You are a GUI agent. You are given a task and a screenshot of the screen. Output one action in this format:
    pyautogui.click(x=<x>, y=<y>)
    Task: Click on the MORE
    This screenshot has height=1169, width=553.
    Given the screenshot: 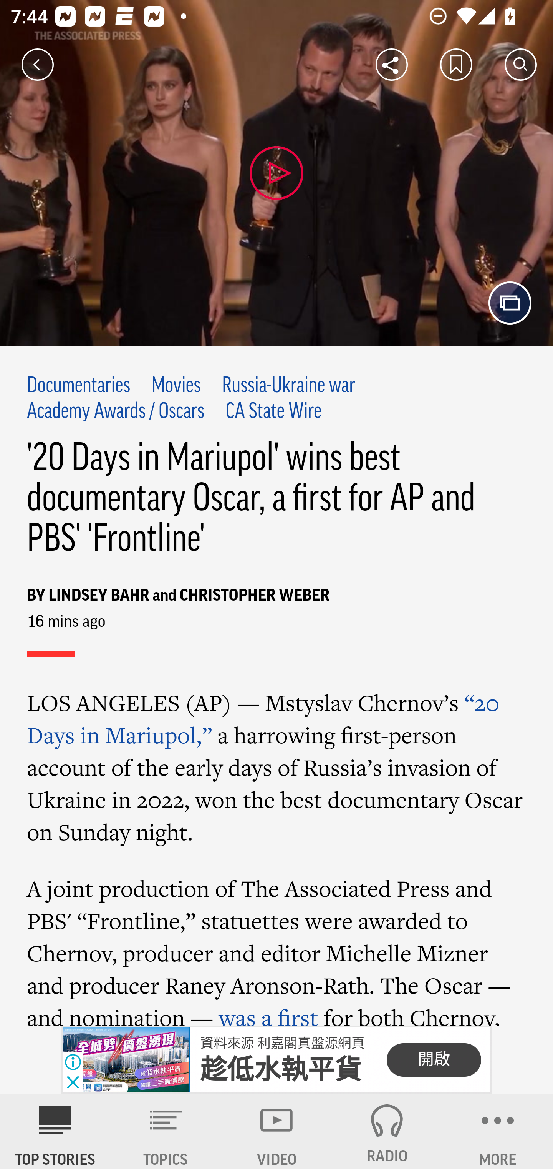 What is the action you would take?
    pyautogui.click(x=498, y=1131)
    